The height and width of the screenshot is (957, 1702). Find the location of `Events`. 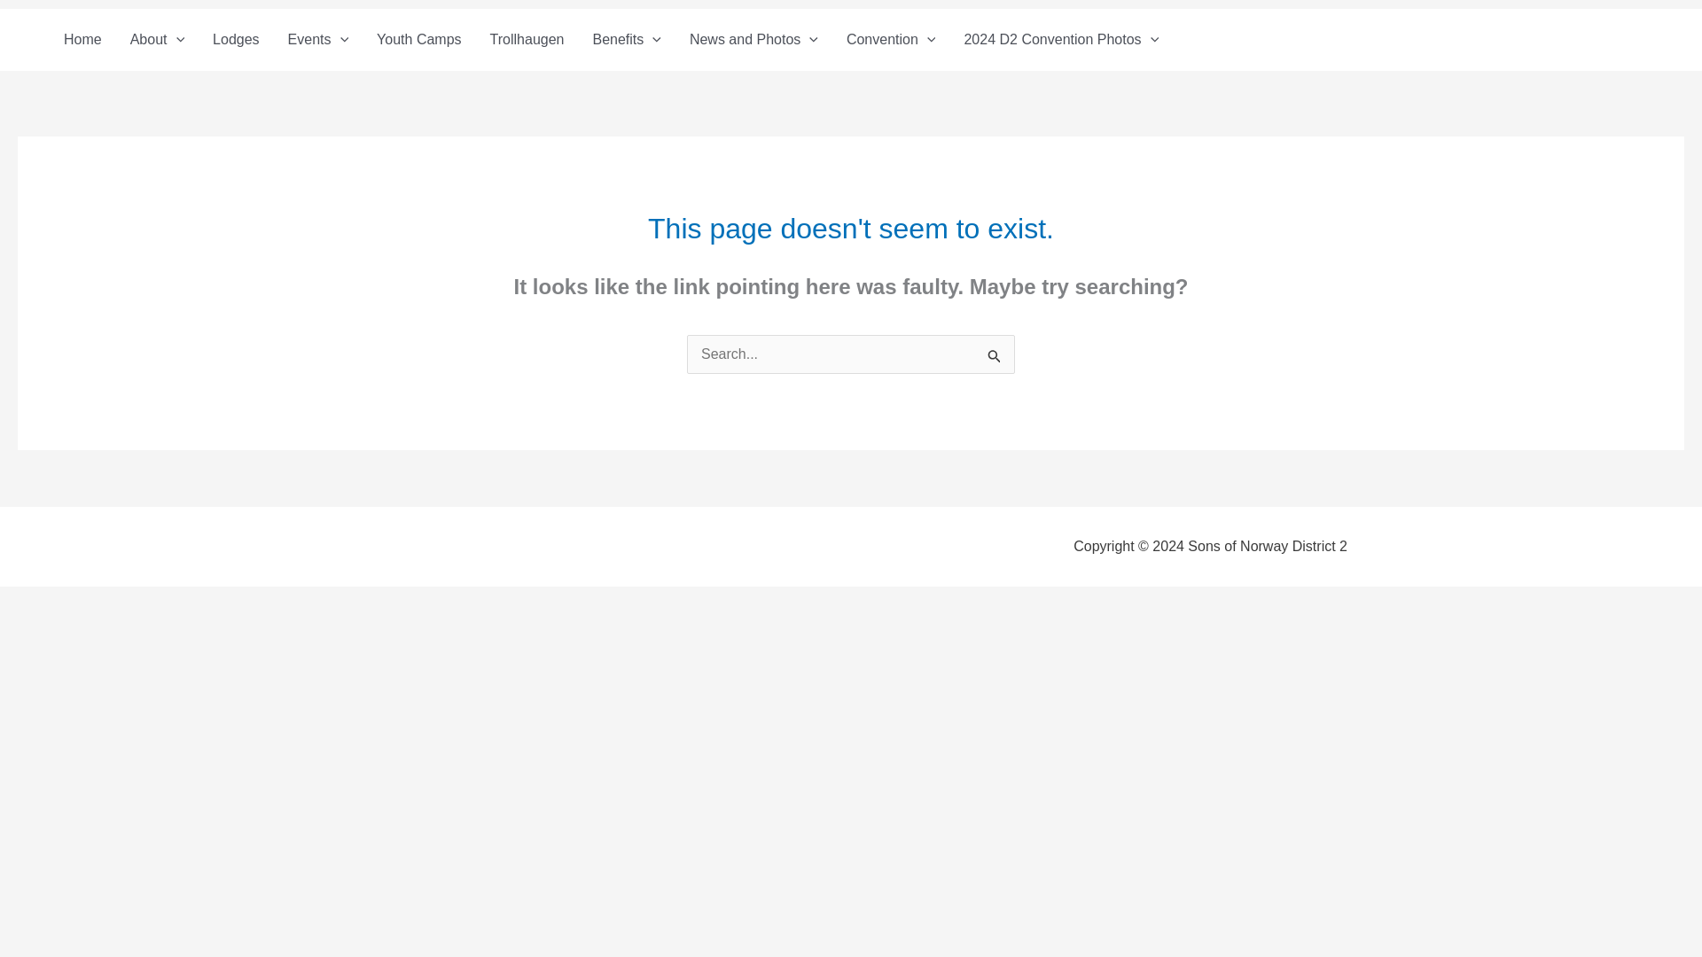

Events is located at coordinates (319, 39).